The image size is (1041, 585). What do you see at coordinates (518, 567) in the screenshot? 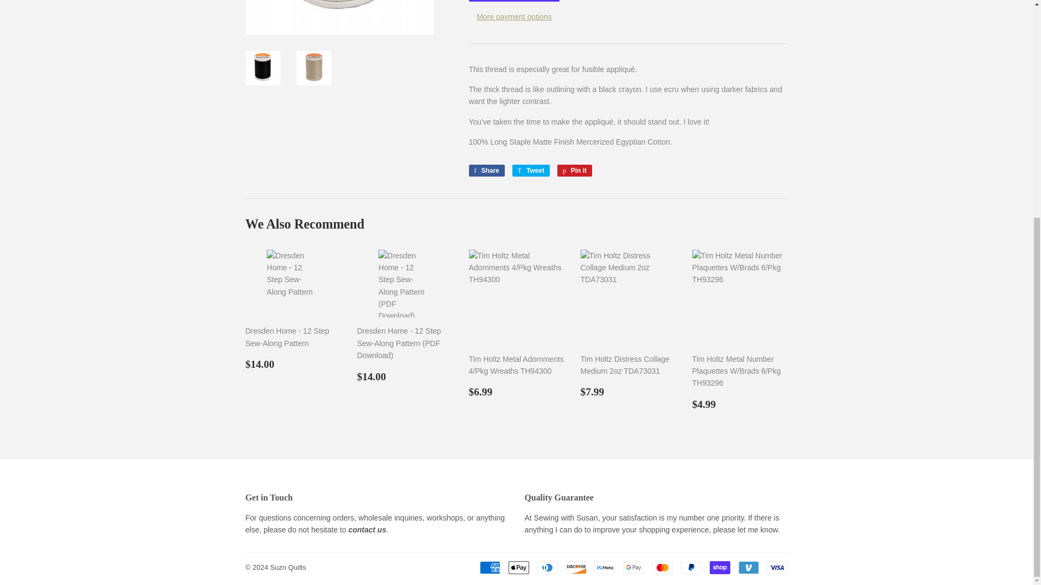
I see `Apple Pay` at bounding box center [518, 567].